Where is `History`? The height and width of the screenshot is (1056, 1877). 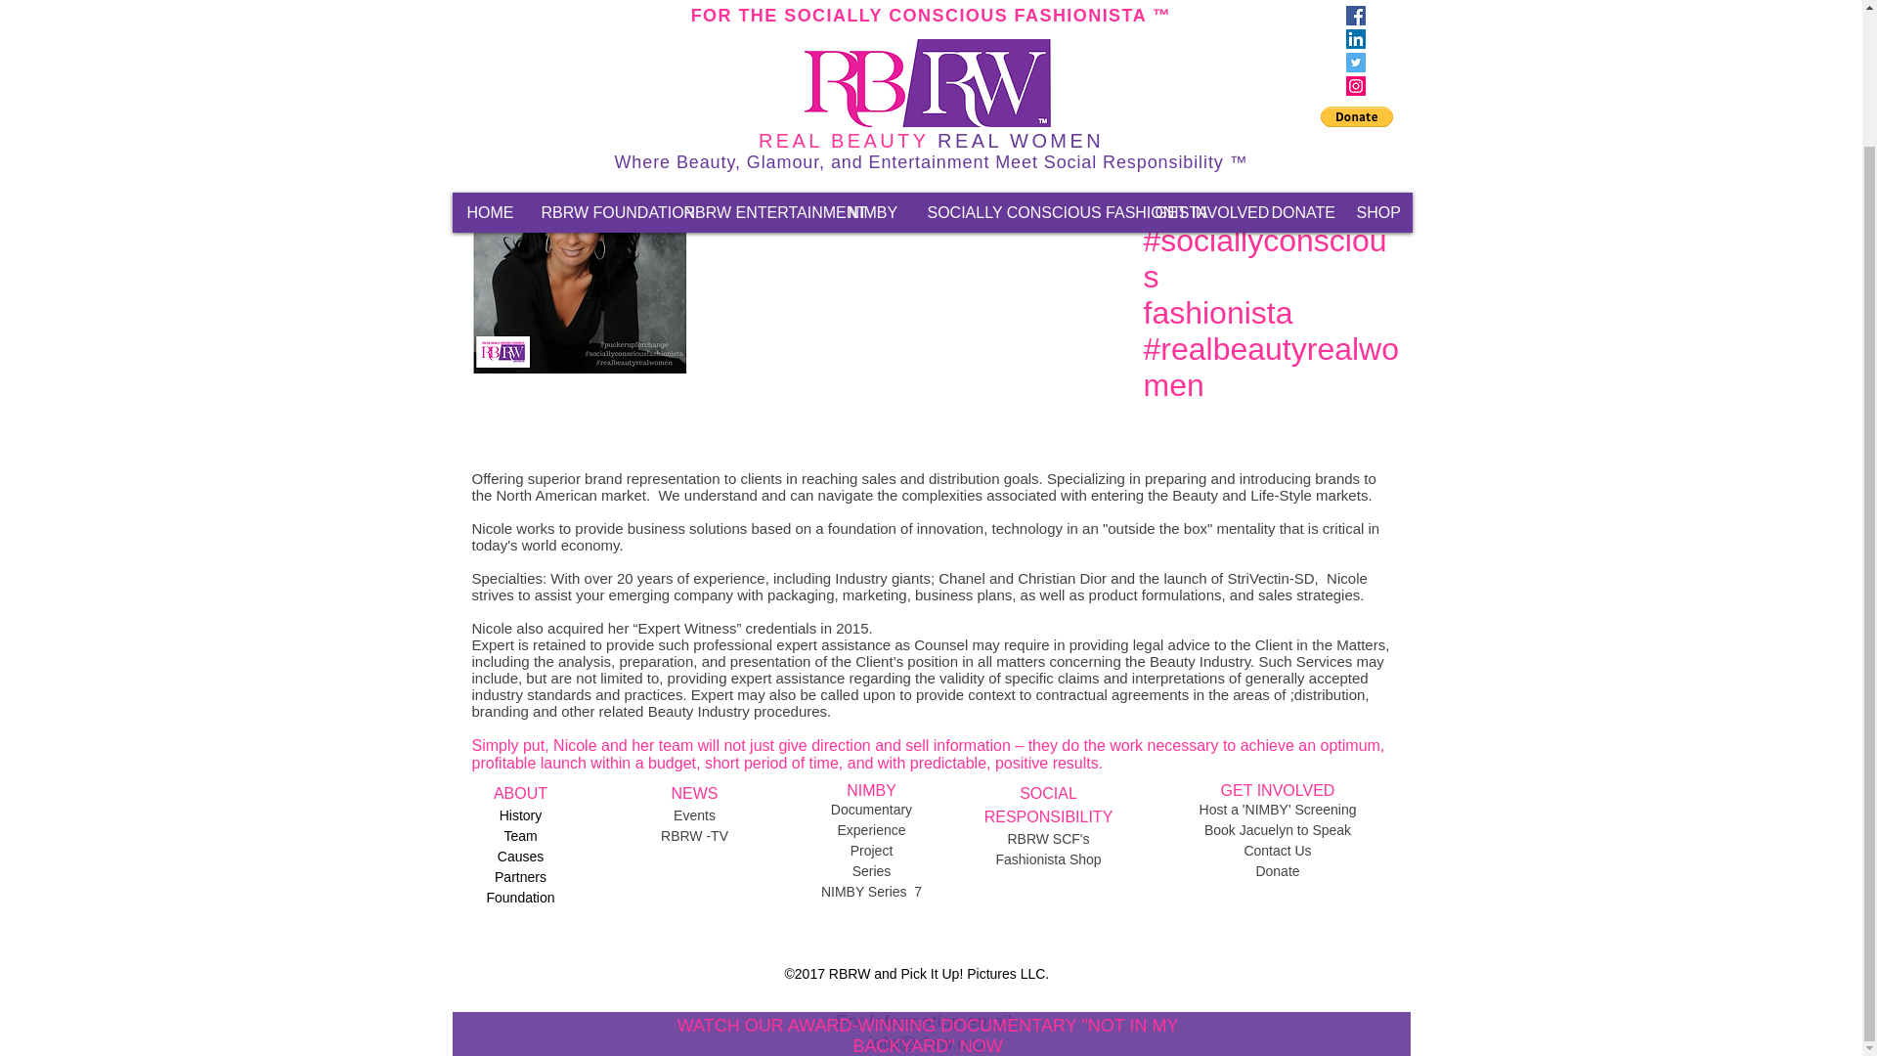 History is located at coordinates (520, 815).